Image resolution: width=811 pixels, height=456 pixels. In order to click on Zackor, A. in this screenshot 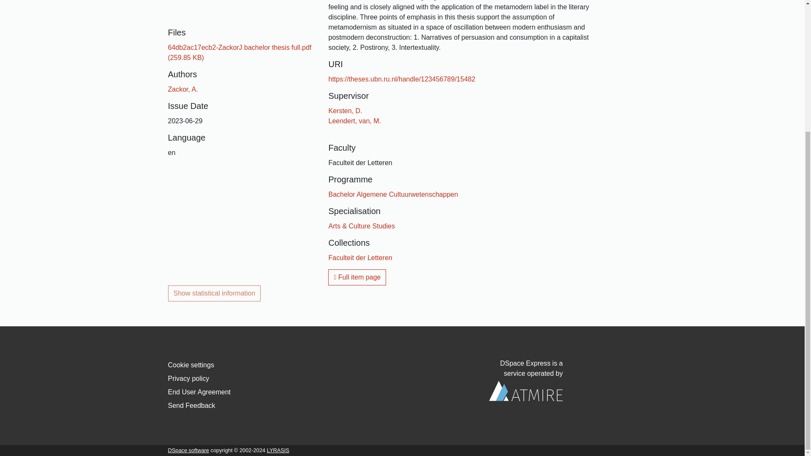, I will do `click(182, 90)`.